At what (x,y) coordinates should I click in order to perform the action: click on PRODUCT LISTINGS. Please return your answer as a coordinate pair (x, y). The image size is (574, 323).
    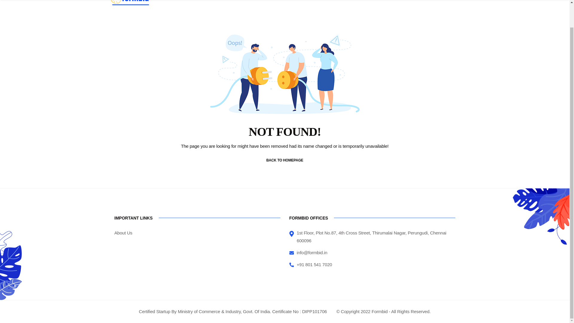
    Looking at the image, I should click on (387, 5).